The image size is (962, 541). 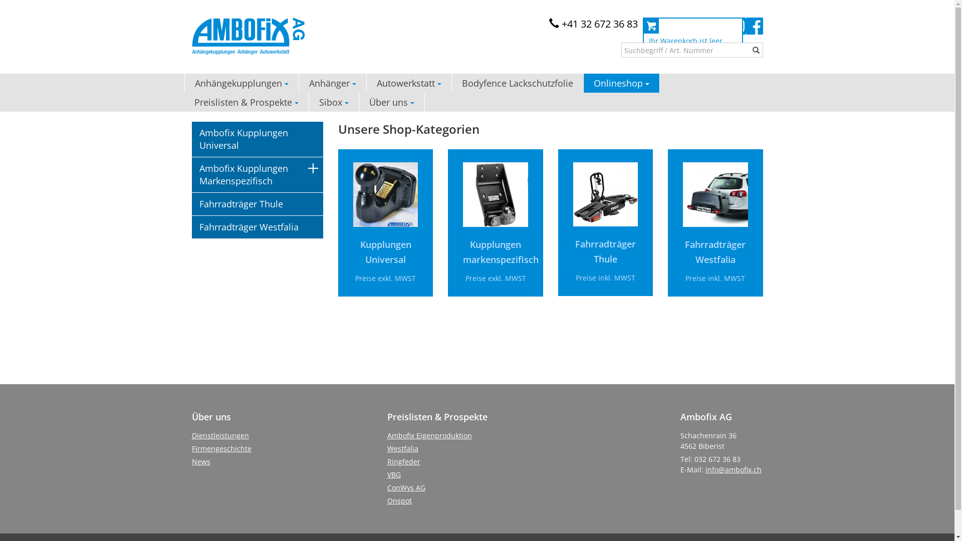 What do you see at coordinates (258, 139) in the screenshot?
I see `Ambofix Kupplungen
Universal` at bounding box center [258, 139].